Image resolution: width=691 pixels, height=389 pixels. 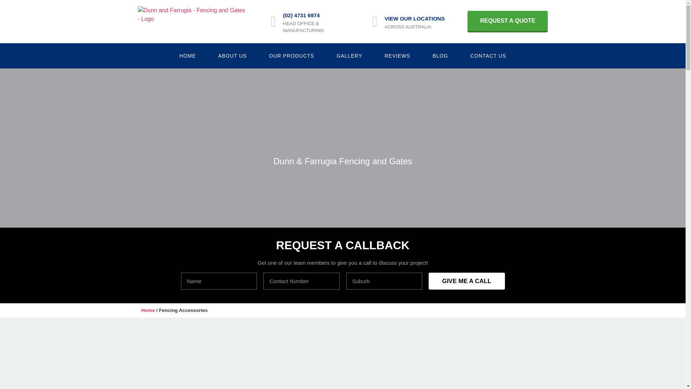 I want to click on REVIEWS, so click(x=398, y=56).